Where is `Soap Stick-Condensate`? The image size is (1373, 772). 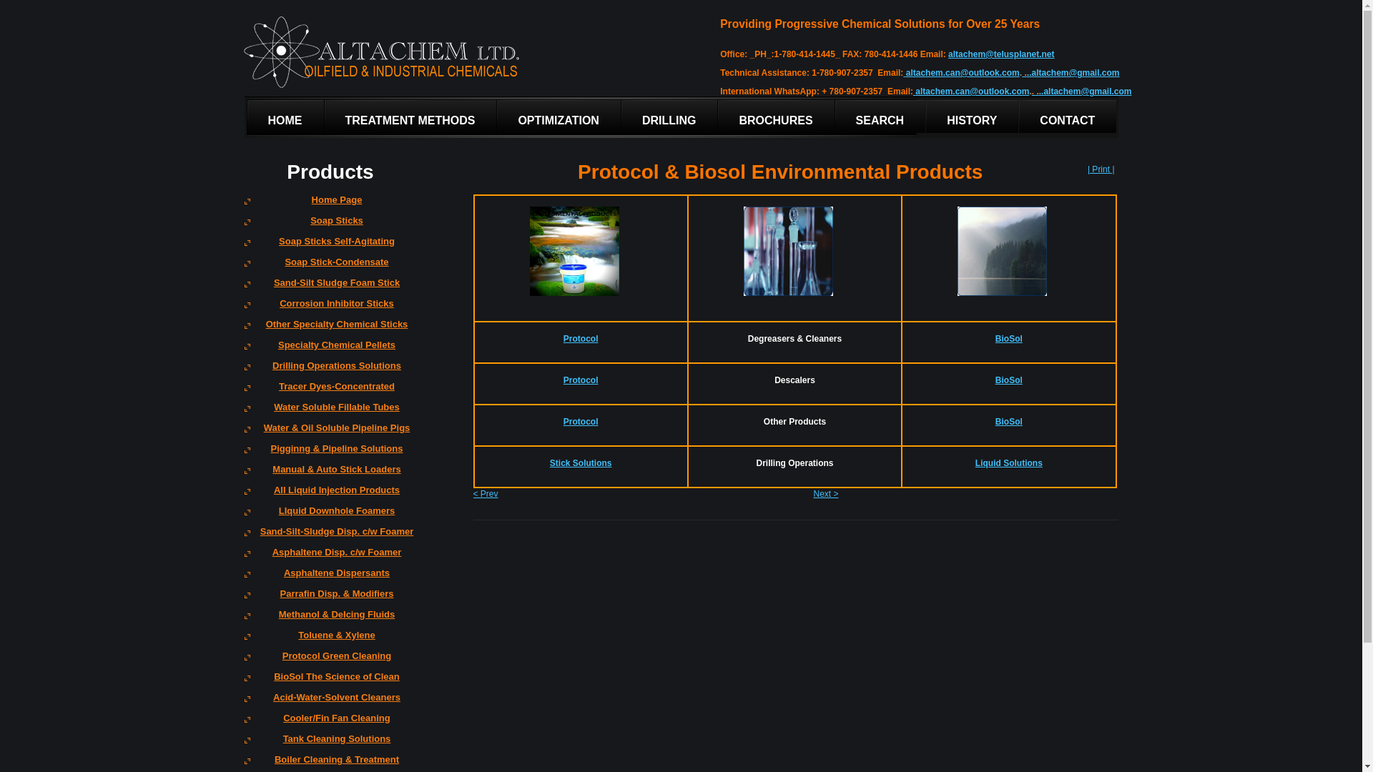
Soap Stick-Condensate is located at coordinates (330, 267).